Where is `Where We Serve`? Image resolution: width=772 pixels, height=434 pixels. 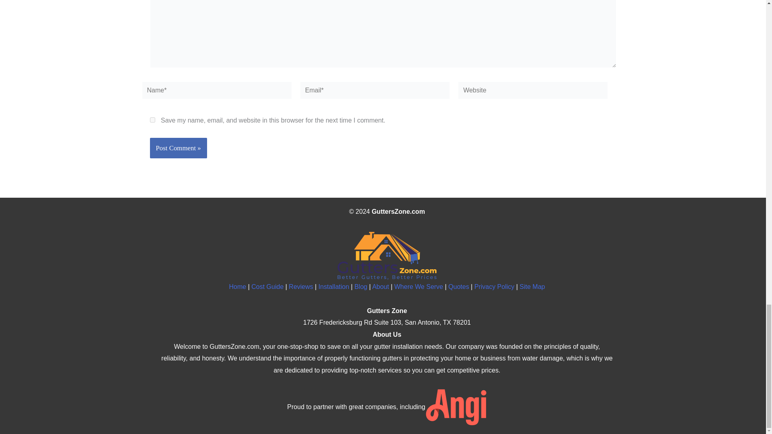 Where We Serve is located at coordinates (418, 287).